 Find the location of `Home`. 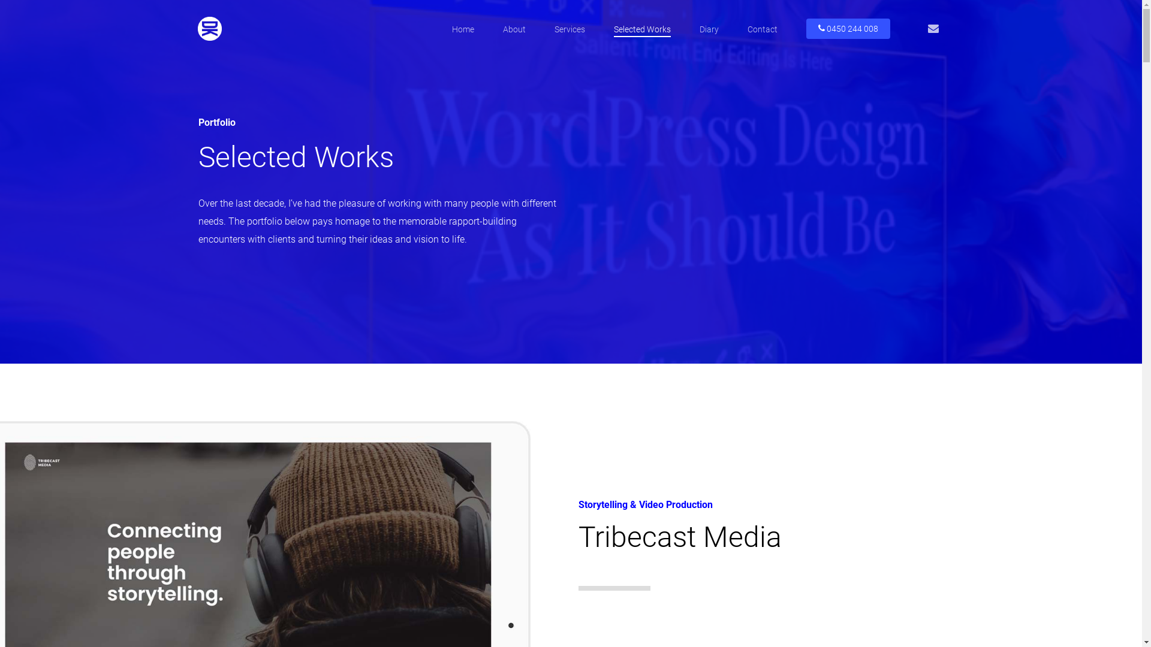

Home is located at coordinates (463, 29).